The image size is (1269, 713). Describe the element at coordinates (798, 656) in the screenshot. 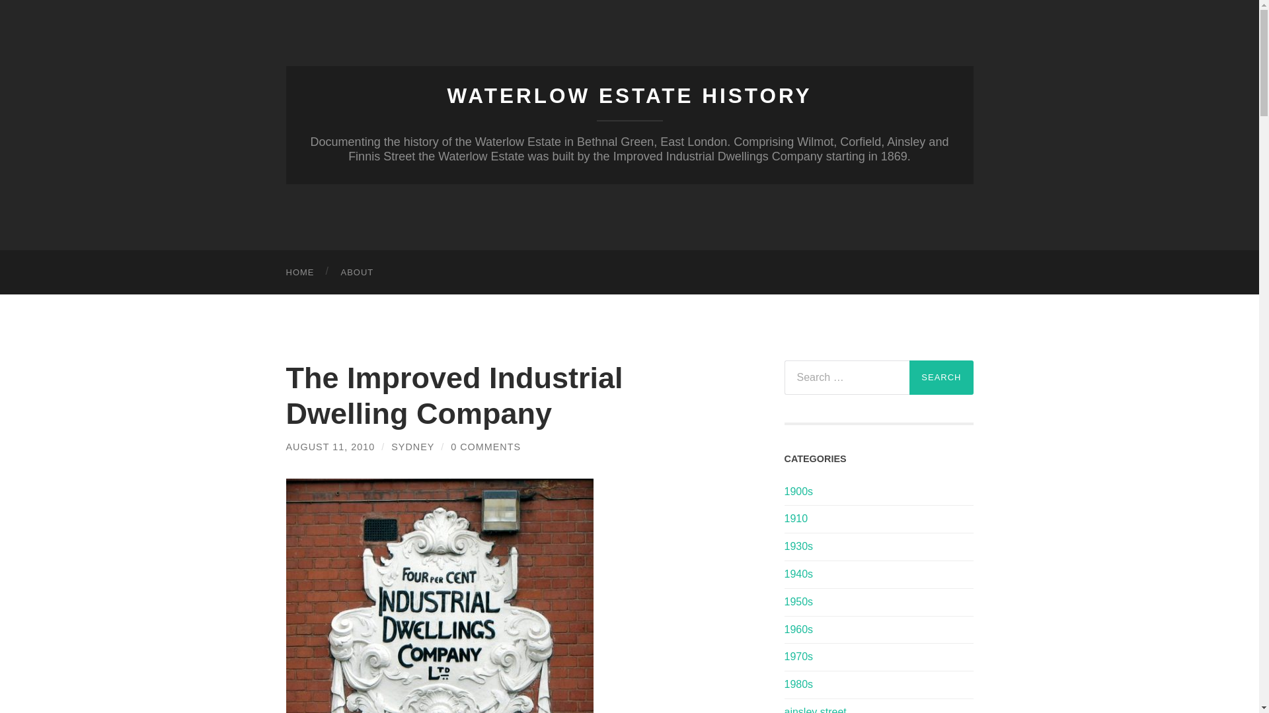

I see `1970s` at that location.